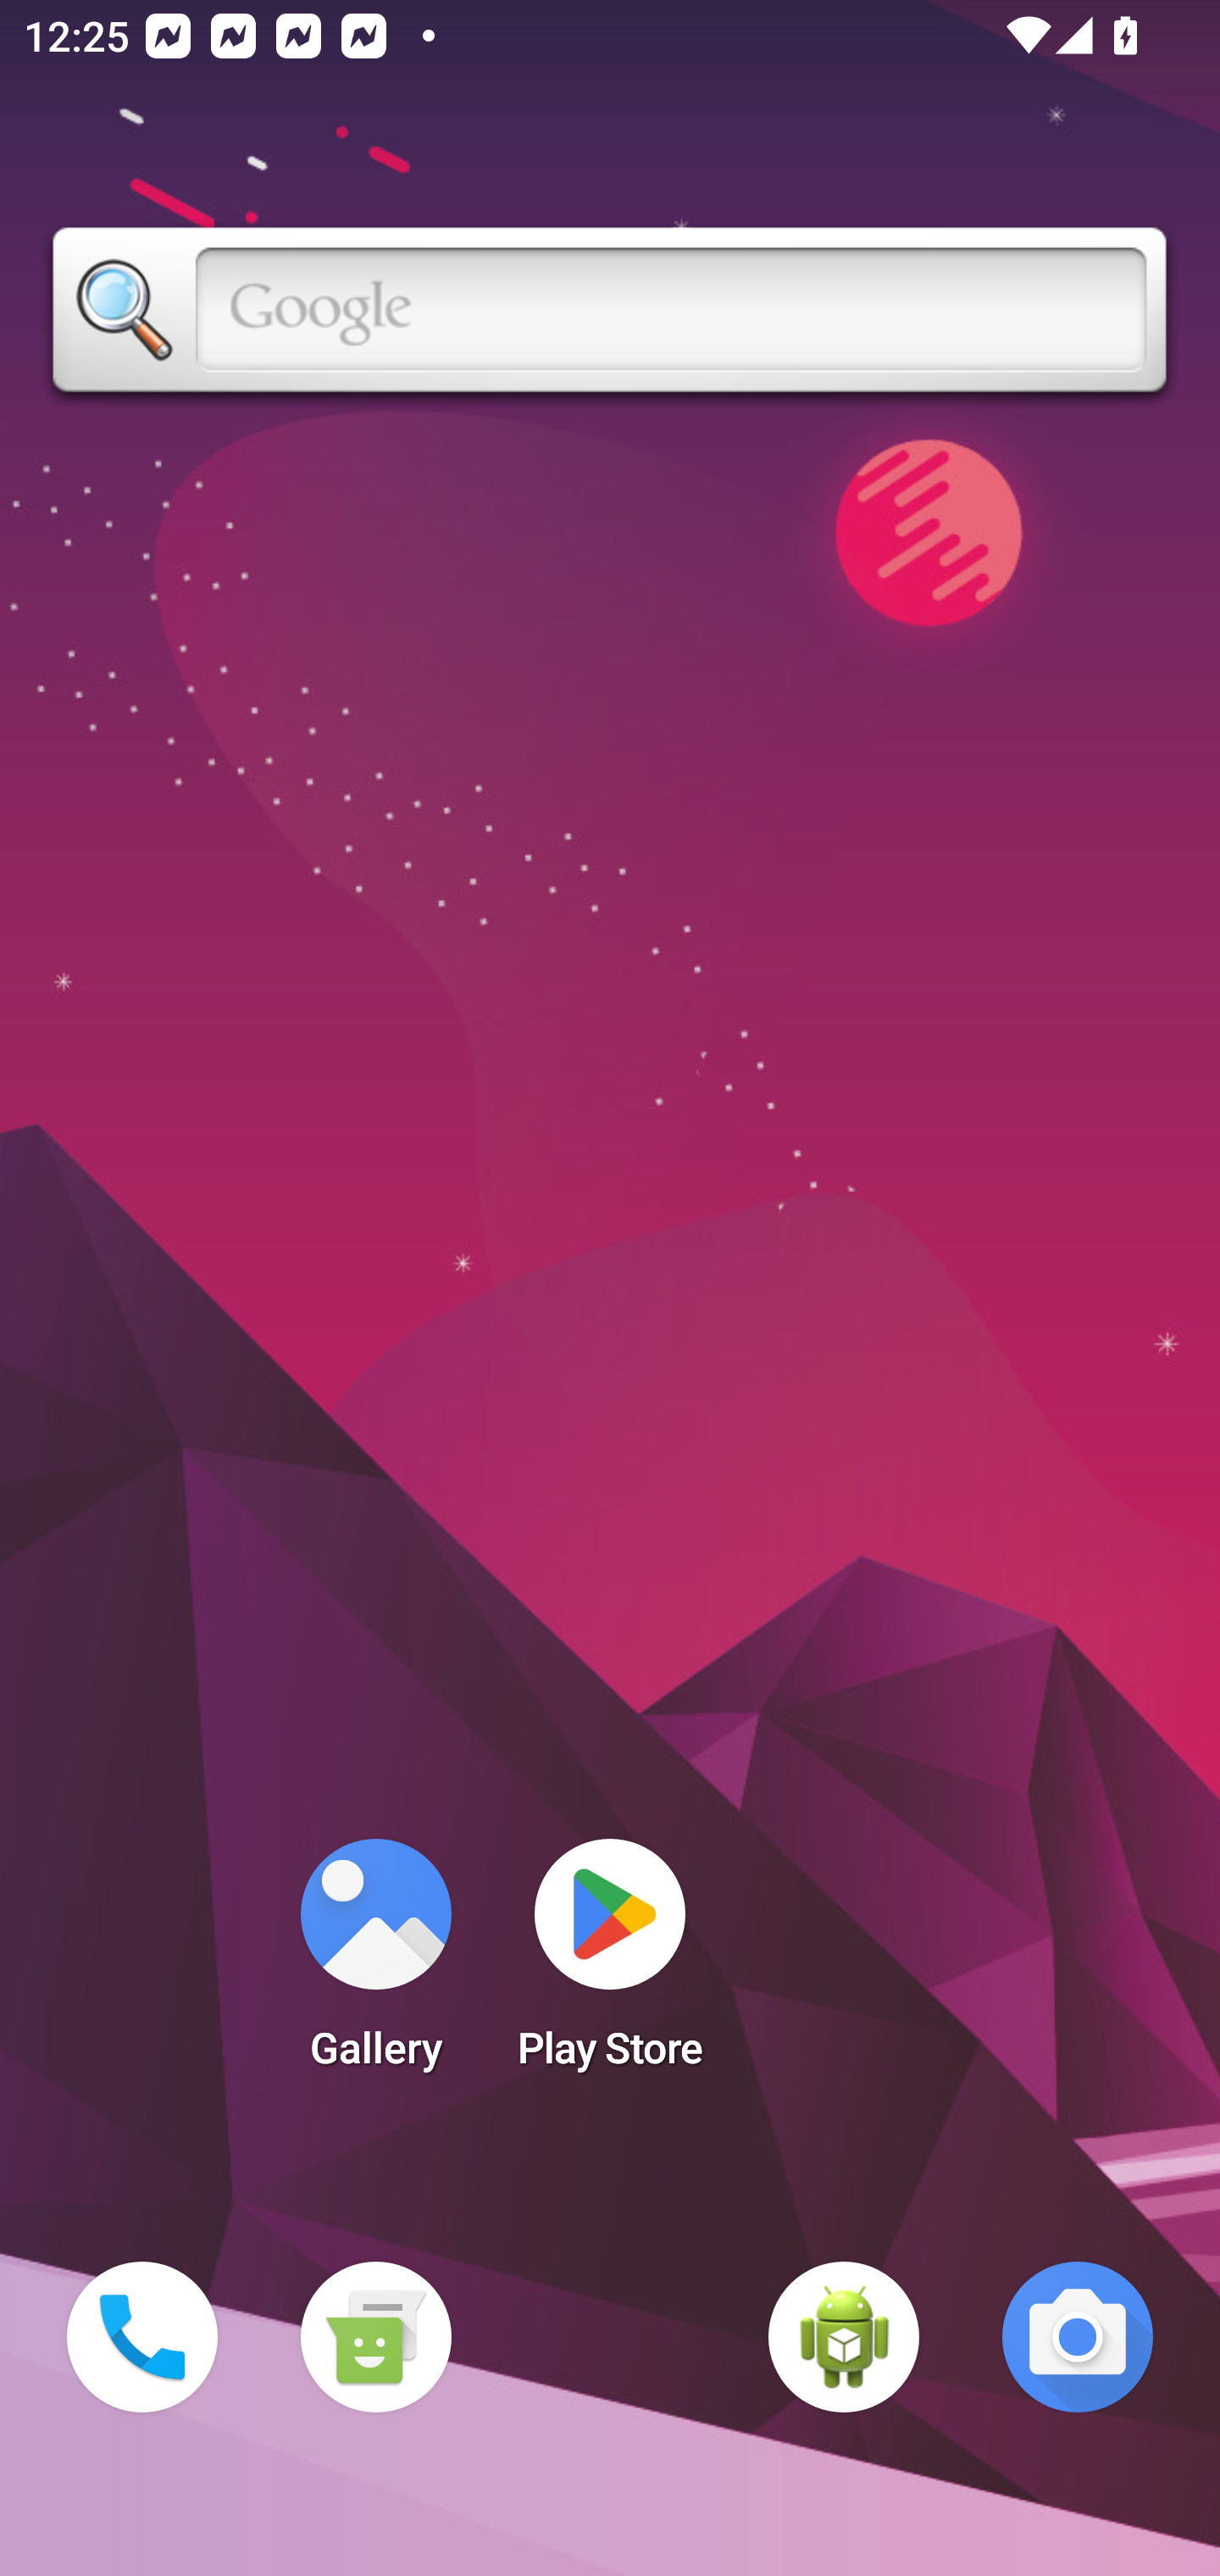  Describe the element at coordinates (142, 2337) in the screenshot. I see `Phone` at that location.